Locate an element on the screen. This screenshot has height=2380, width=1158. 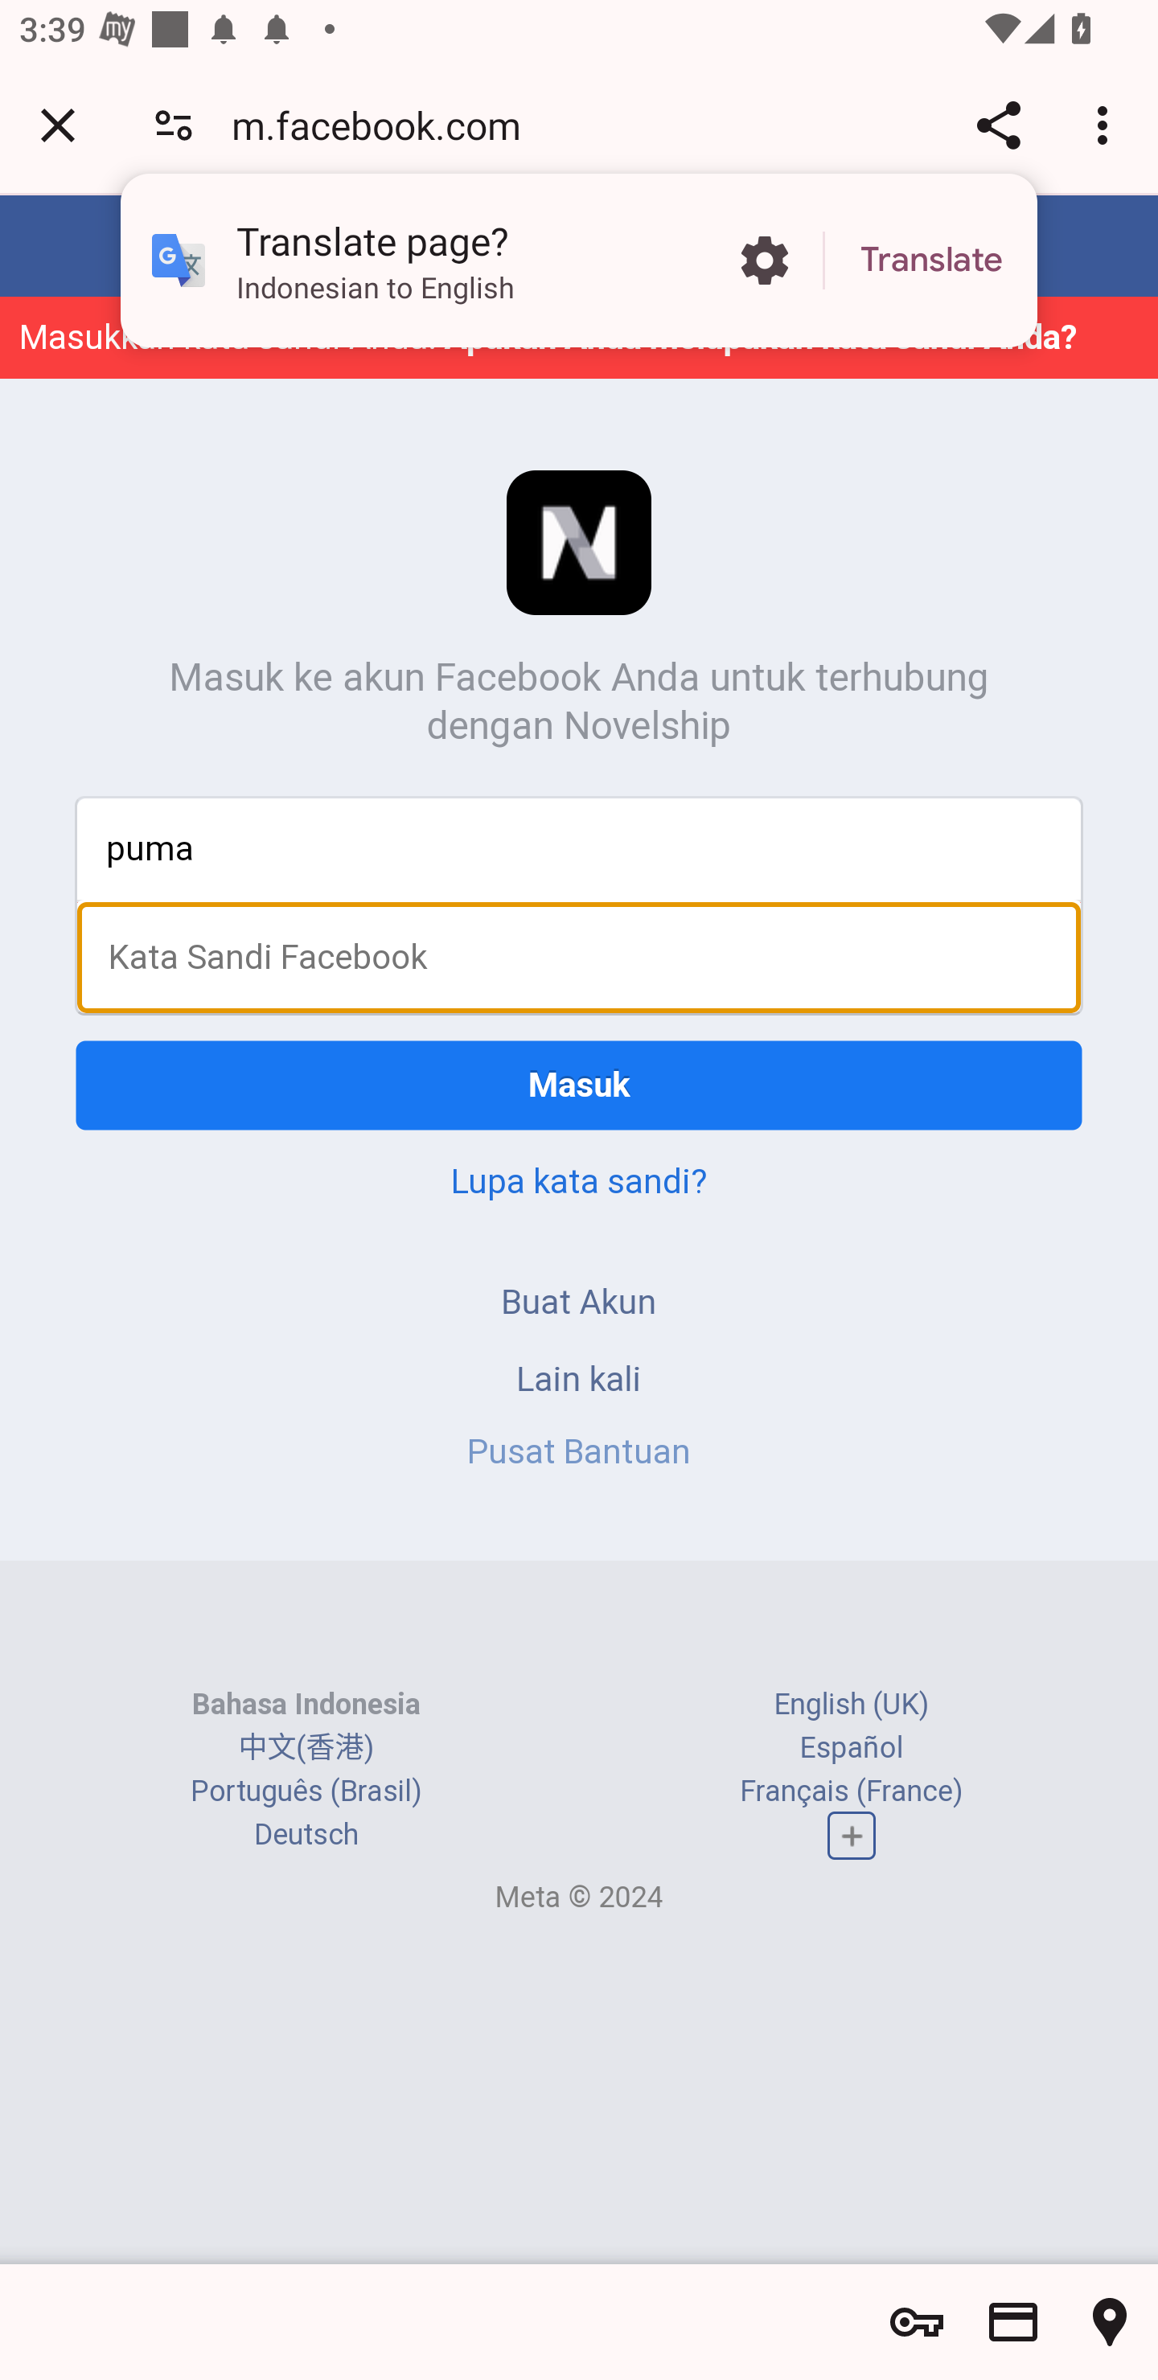
Show saved addresses is located at coordinates (1110, 2322).